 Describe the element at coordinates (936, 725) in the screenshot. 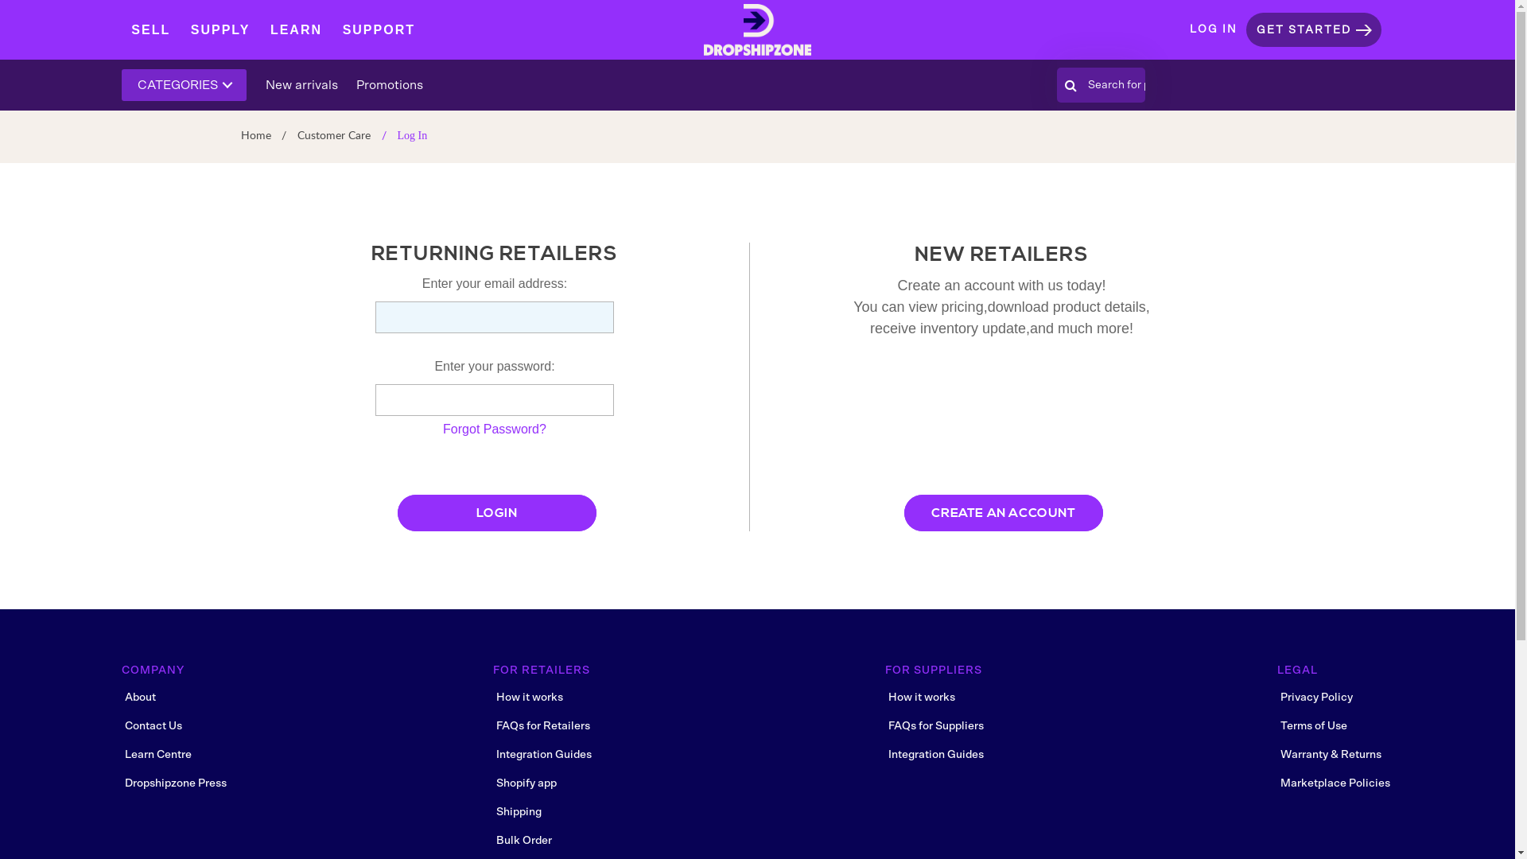

I see `FAQs for Suppliers` at that location.